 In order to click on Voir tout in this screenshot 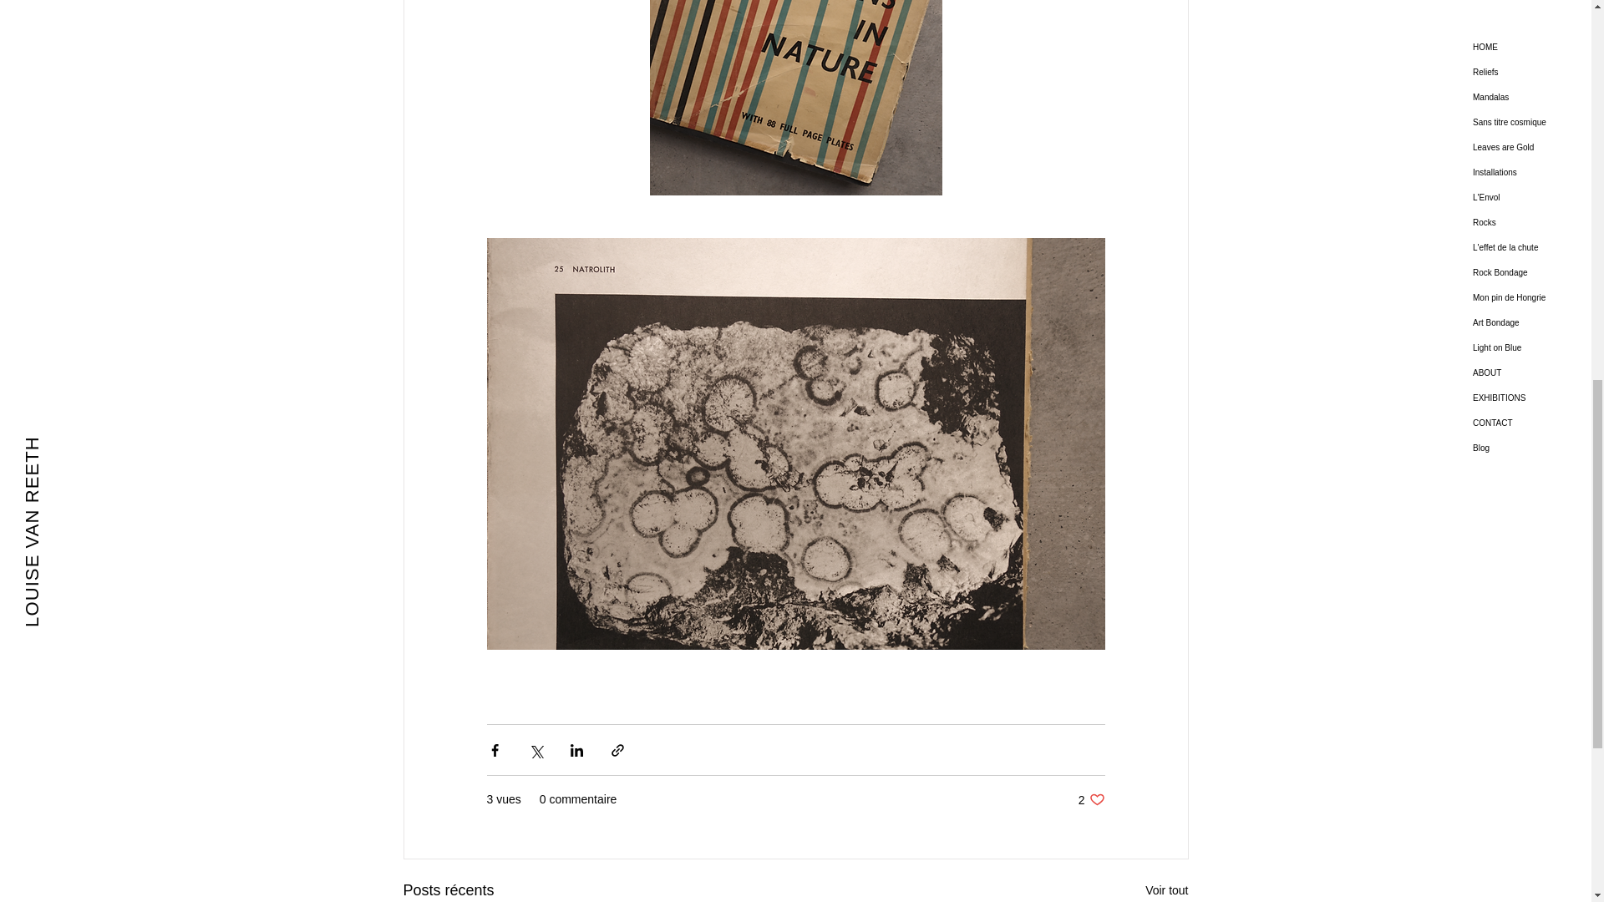, I will do `click(1091, 799)`.